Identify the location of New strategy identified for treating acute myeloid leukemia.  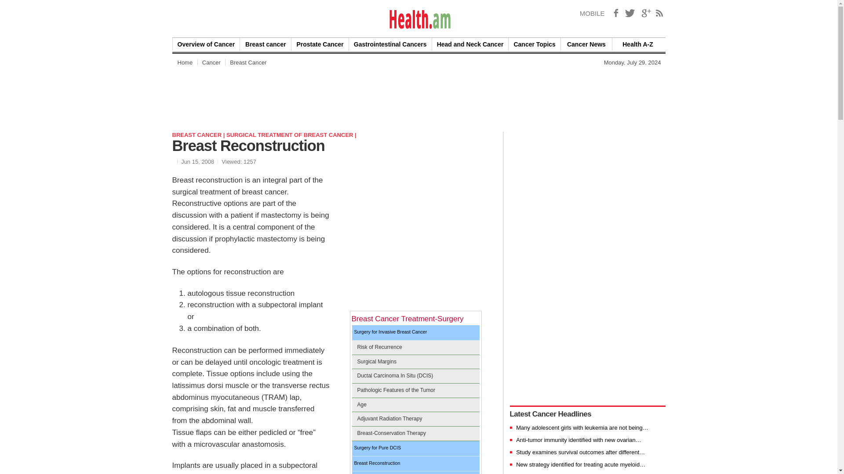
(580, 464).